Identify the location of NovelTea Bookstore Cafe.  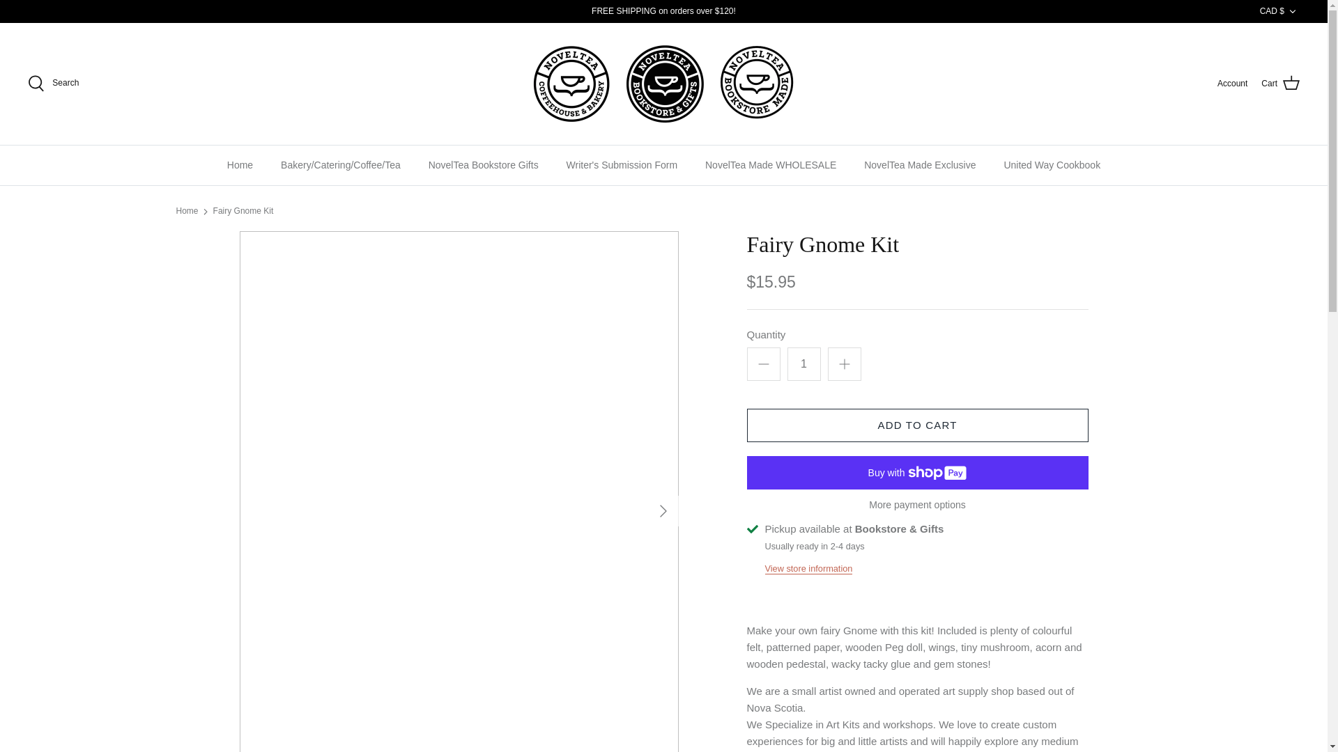
(663, 84).